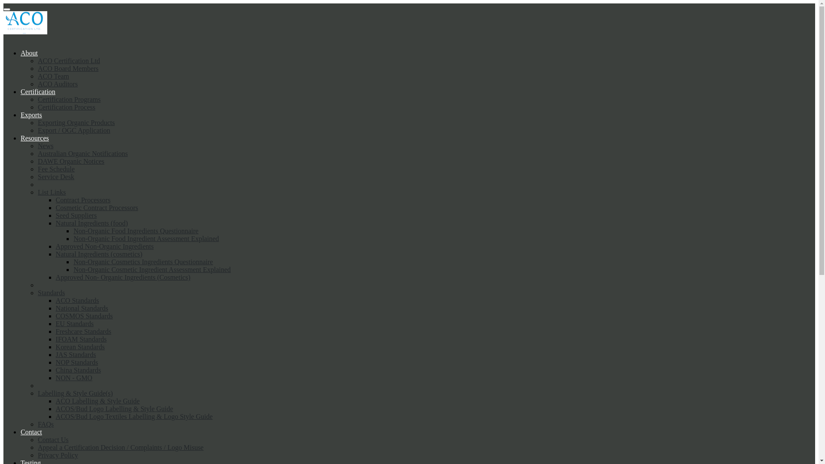  Describe the element at coordinates (105, 247) in the screenshot. I see `Approved Non-Organic Ingredients` at that location.